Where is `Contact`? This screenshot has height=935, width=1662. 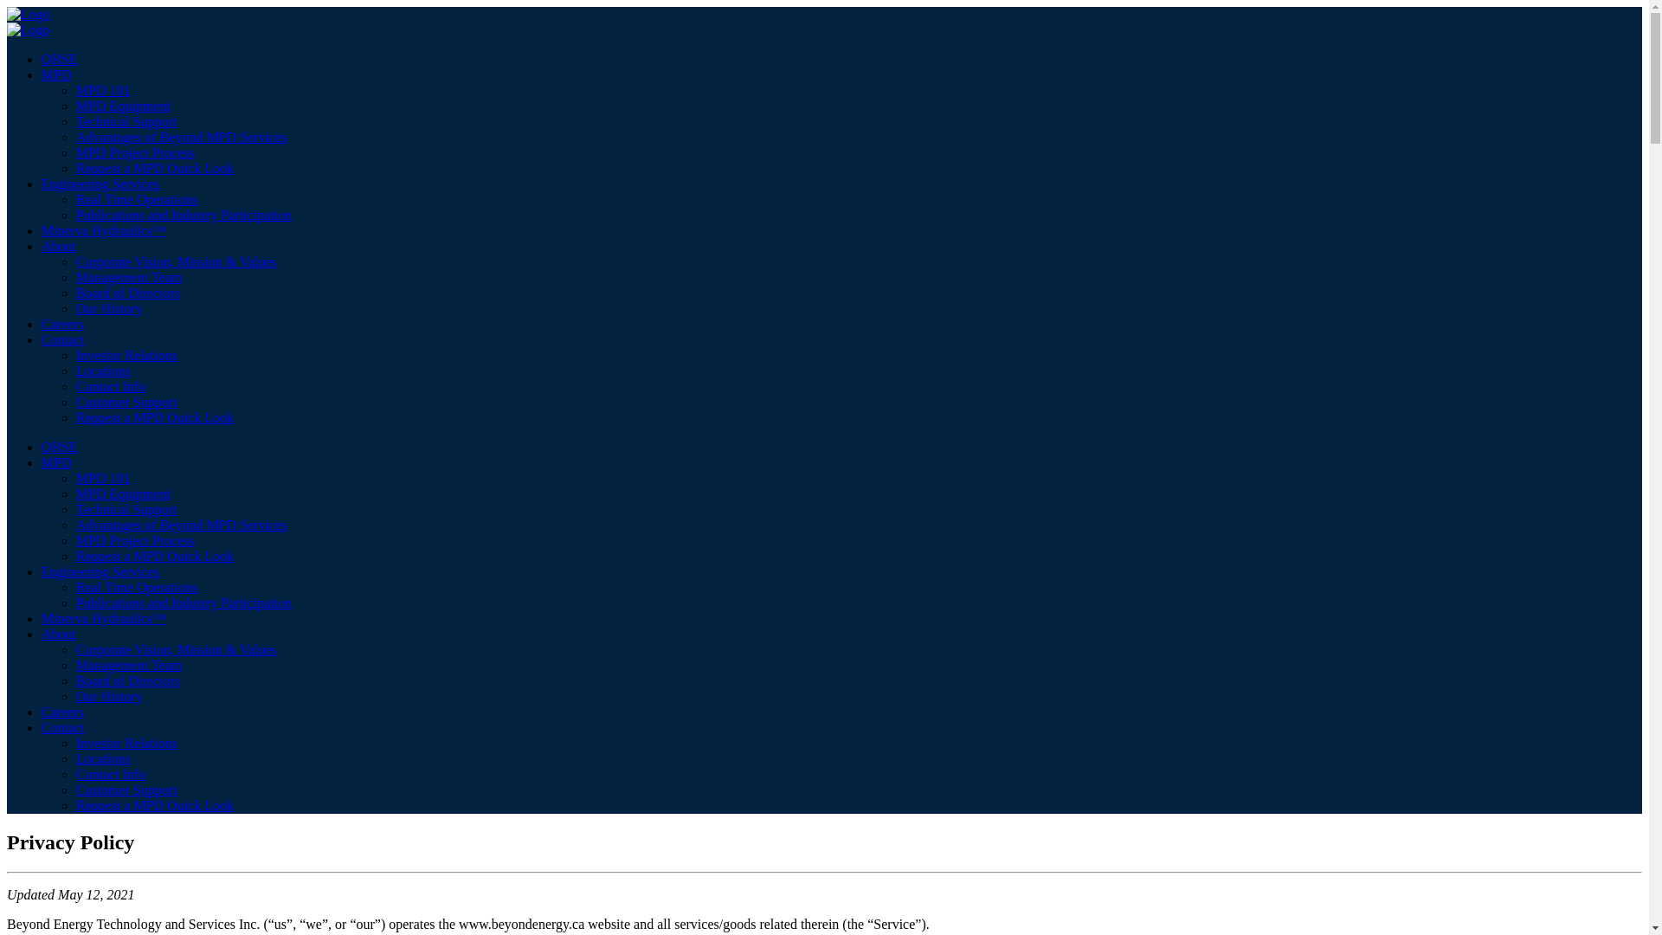
Contact is located at coordinates (63, 727).